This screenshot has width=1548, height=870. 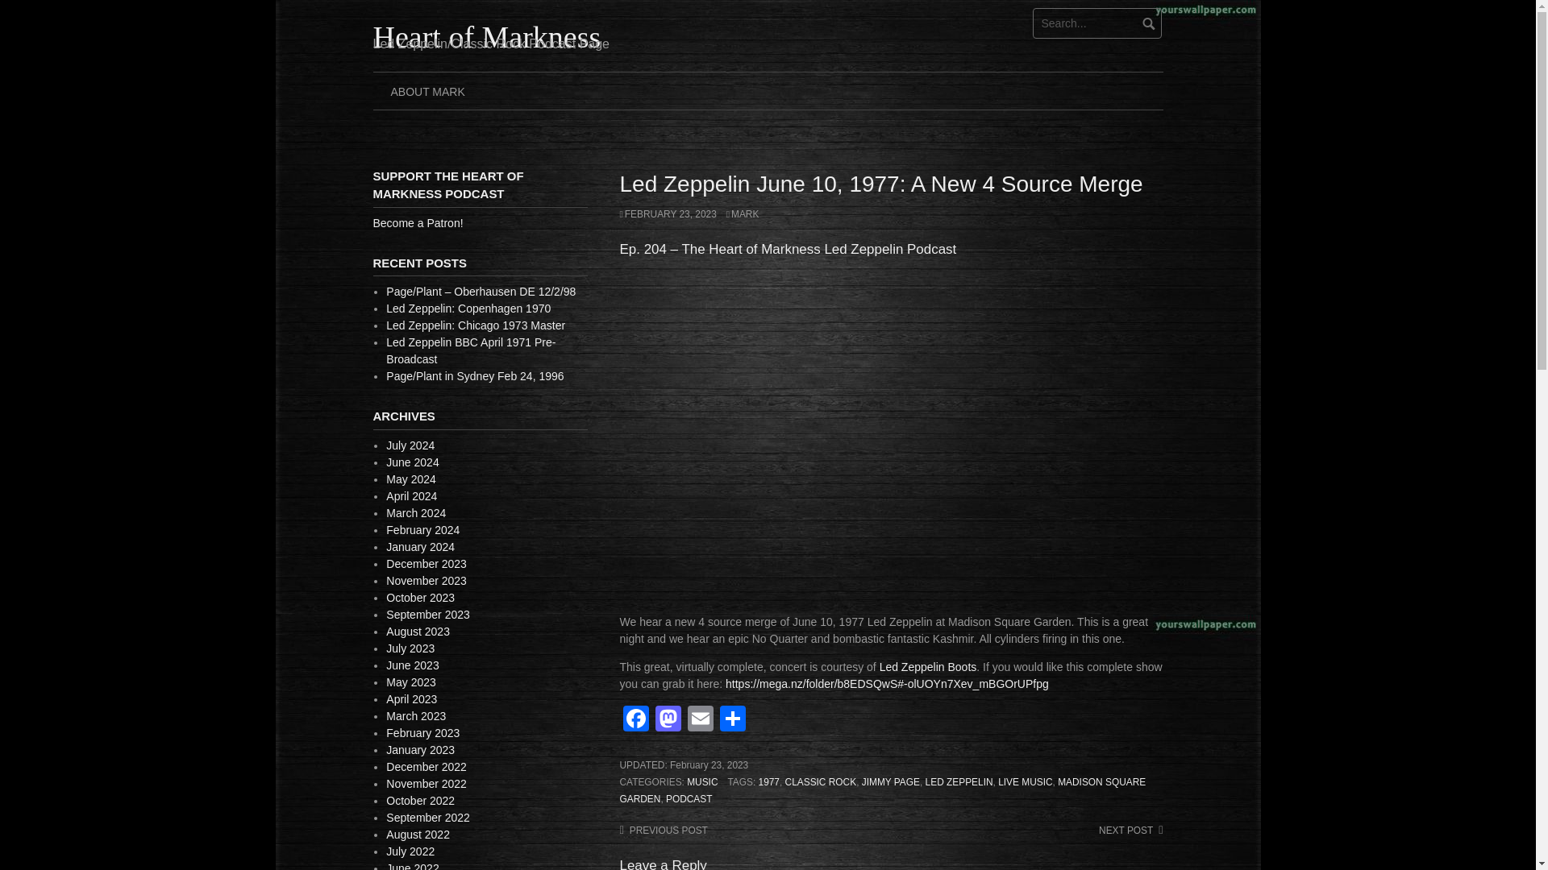 I want to click on Led Zeppelin BBC April 1971 Pre-Broadcast, so click(x=471, y=350).